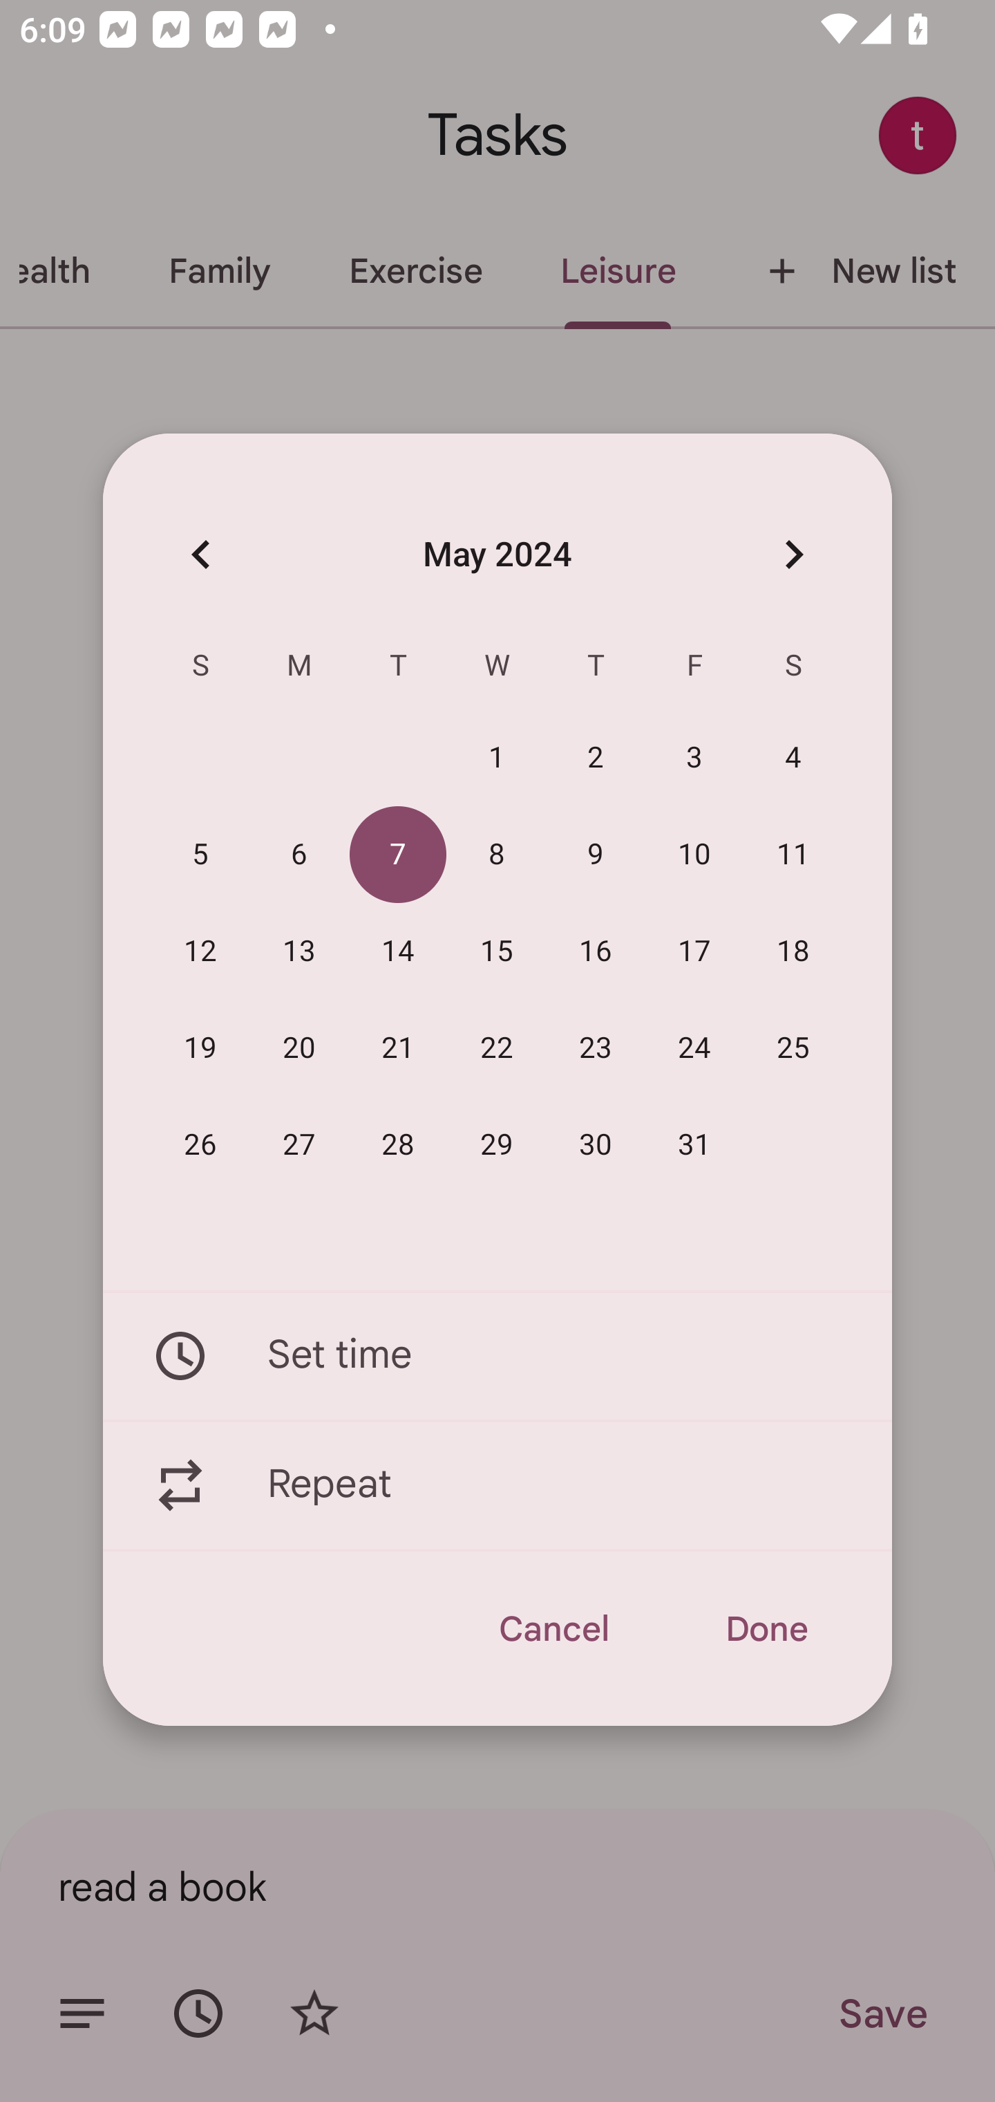 The width and height of the screenshot is (995, 2102). What do you see at coordinates (695, 1048) in the screenshot?
I see `24 24 May 2024` at bounding box center [695, 1048].